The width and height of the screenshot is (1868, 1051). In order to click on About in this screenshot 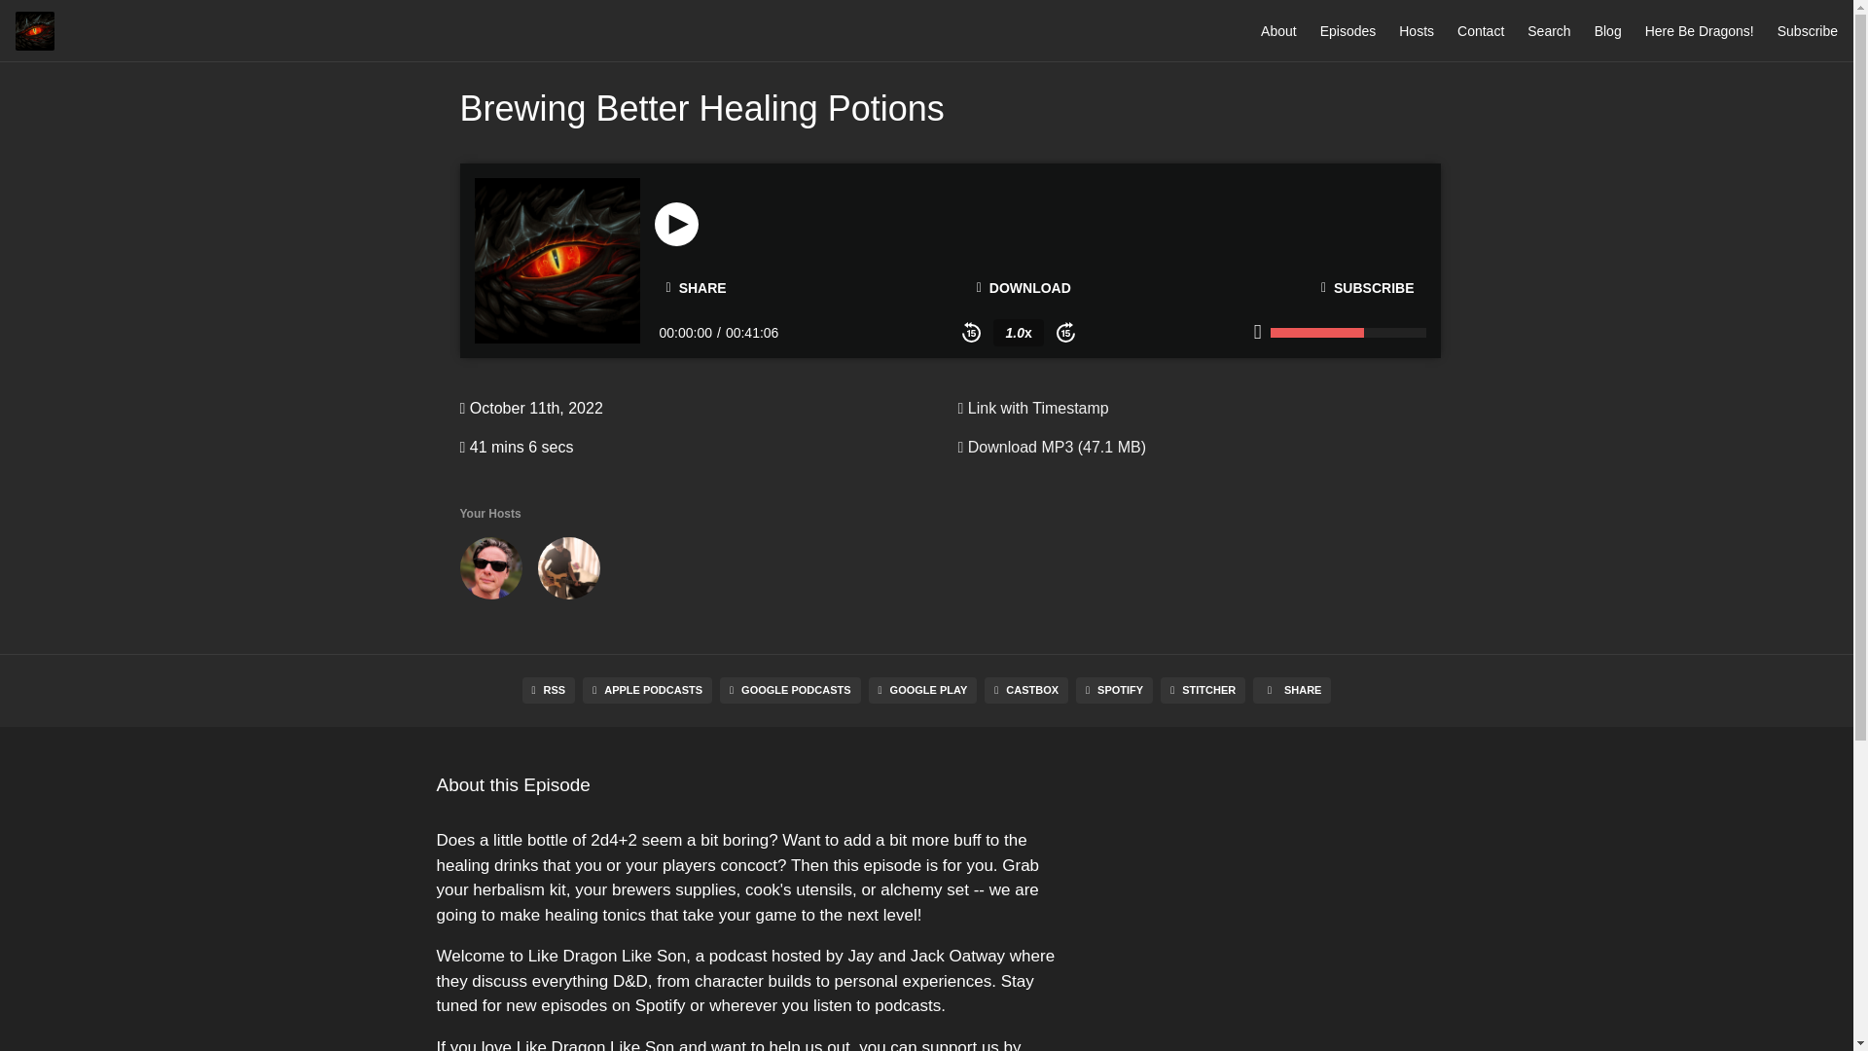, I will do `click(1278, 30)`.